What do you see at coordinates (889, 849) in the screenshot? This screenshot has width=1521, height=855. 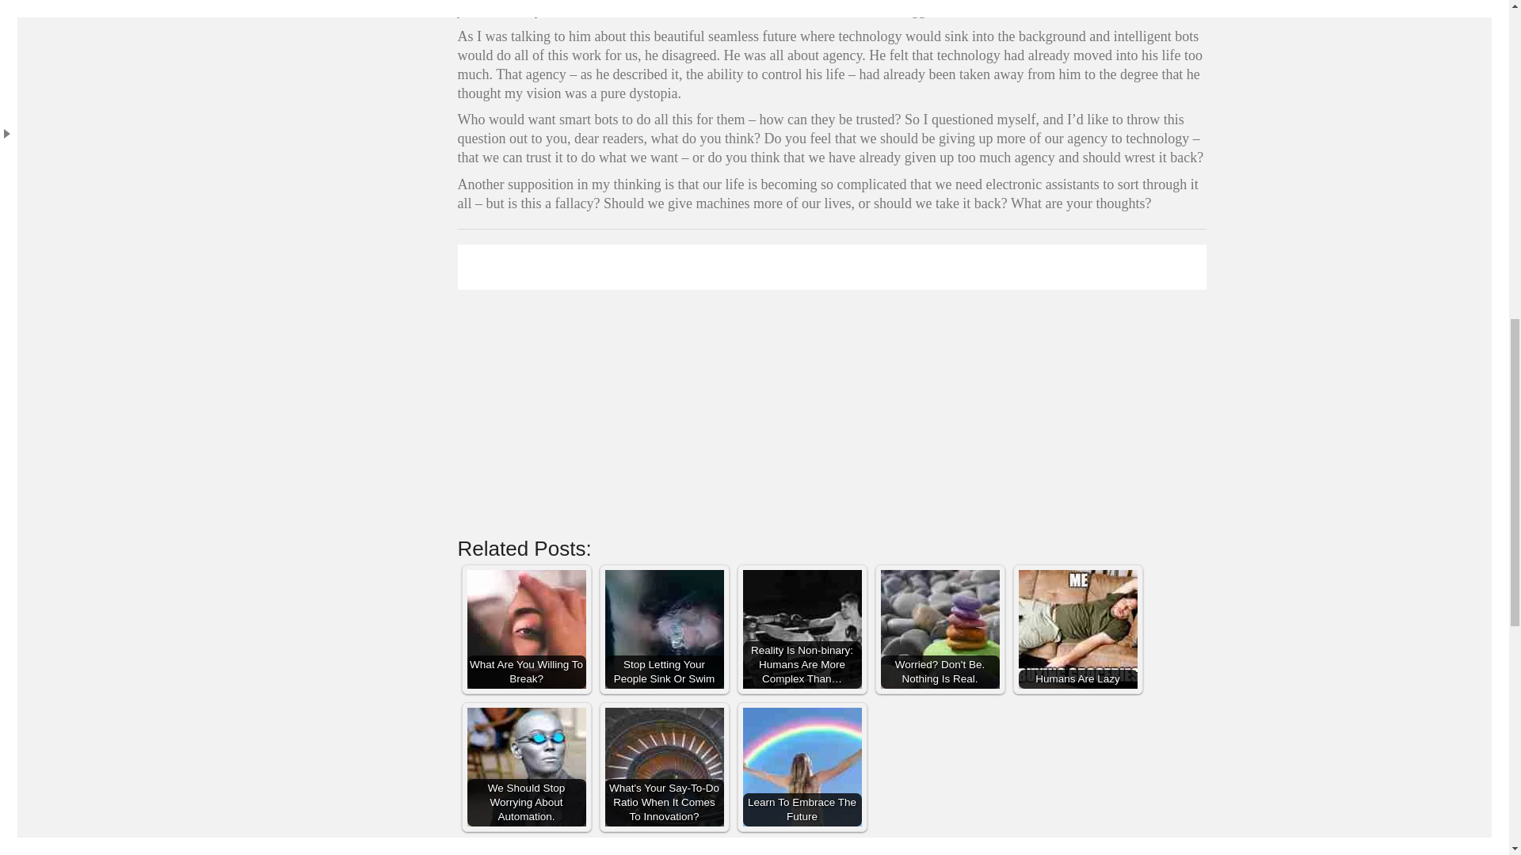 I see `Copy Link` at bounding box center [889, 849].